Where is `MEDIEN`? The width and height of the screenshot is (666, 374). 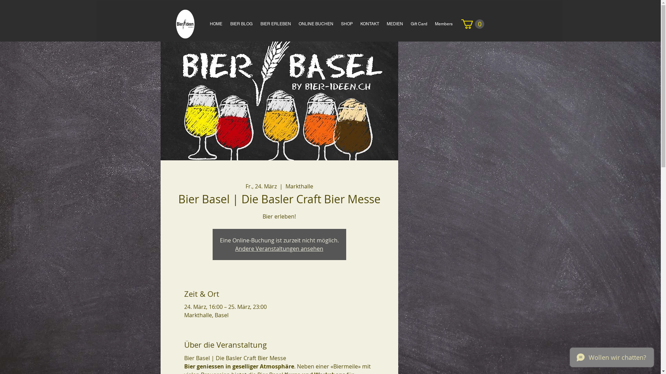
MEDIEN is located at coordinates (395, 24).